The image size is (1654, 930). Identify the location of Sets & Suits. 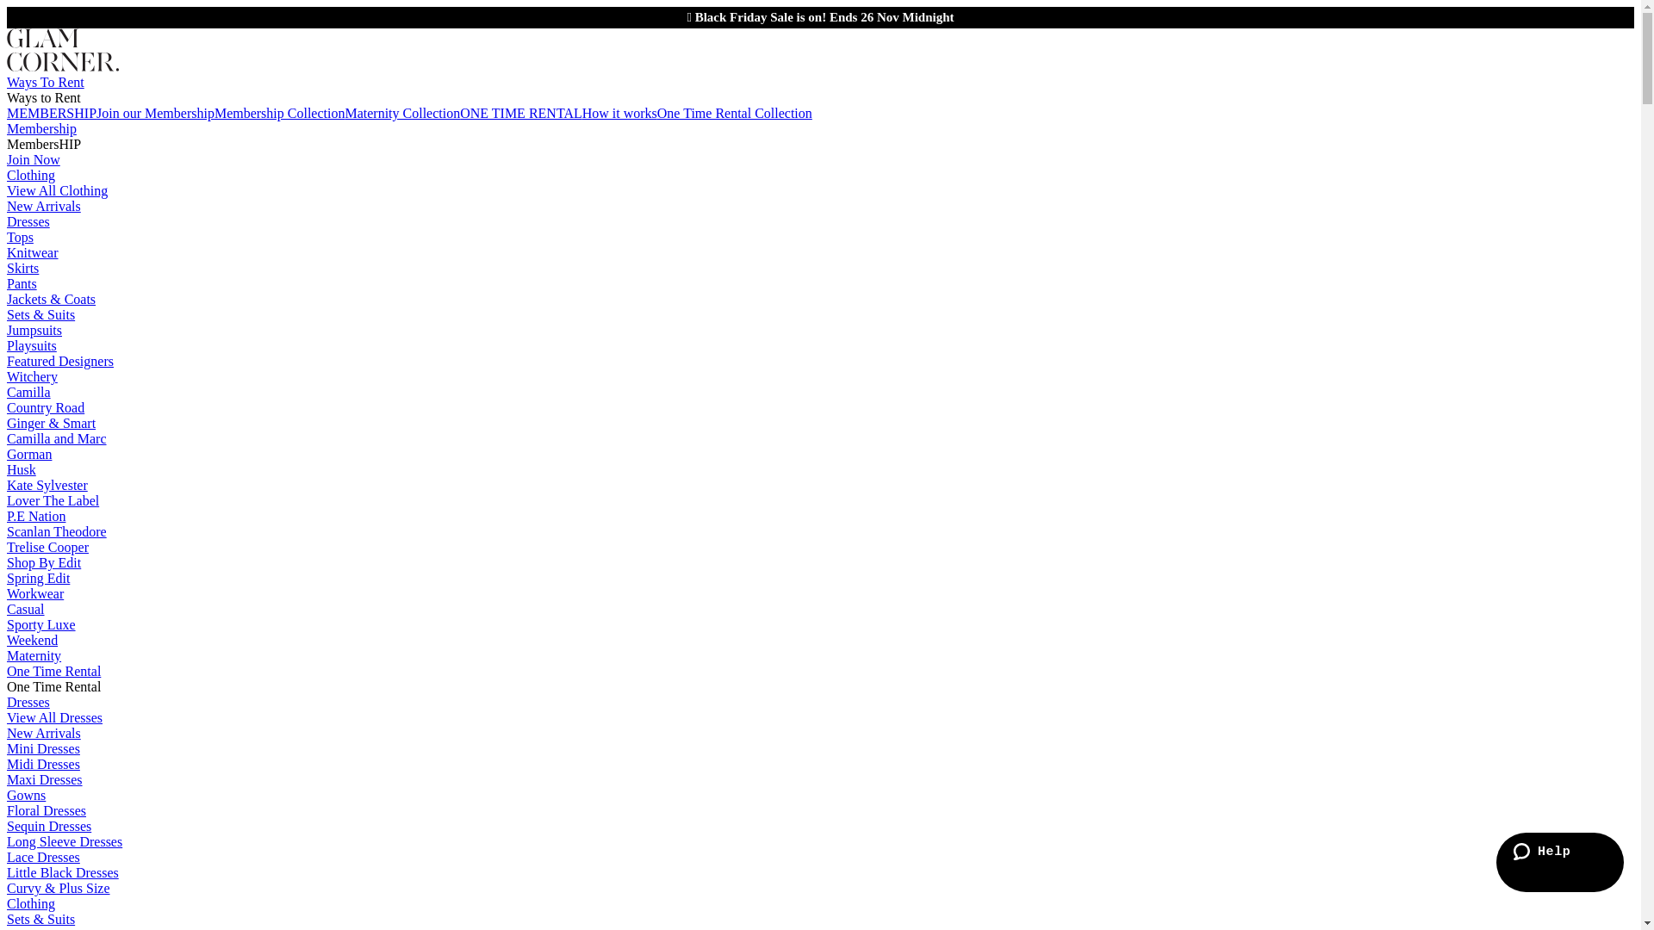
(41, 920).